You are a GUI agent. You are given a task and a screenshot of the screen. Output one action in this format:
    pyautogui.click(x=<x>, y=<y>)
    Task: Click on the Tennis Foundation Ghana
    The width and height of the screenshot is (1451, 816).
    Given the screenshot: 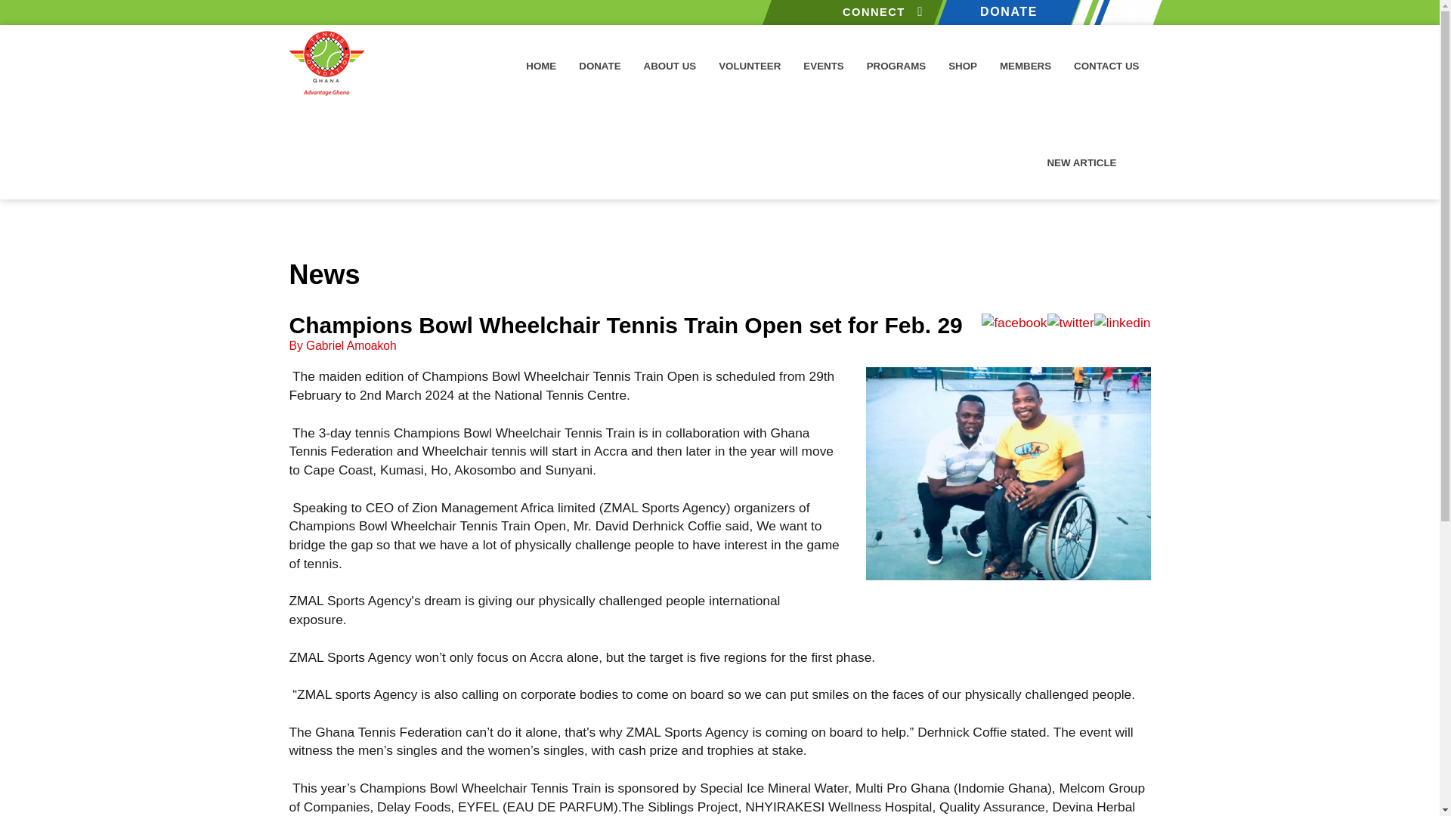 What is the action you would take?
    pyautogui.click(x=326, y=63)
    